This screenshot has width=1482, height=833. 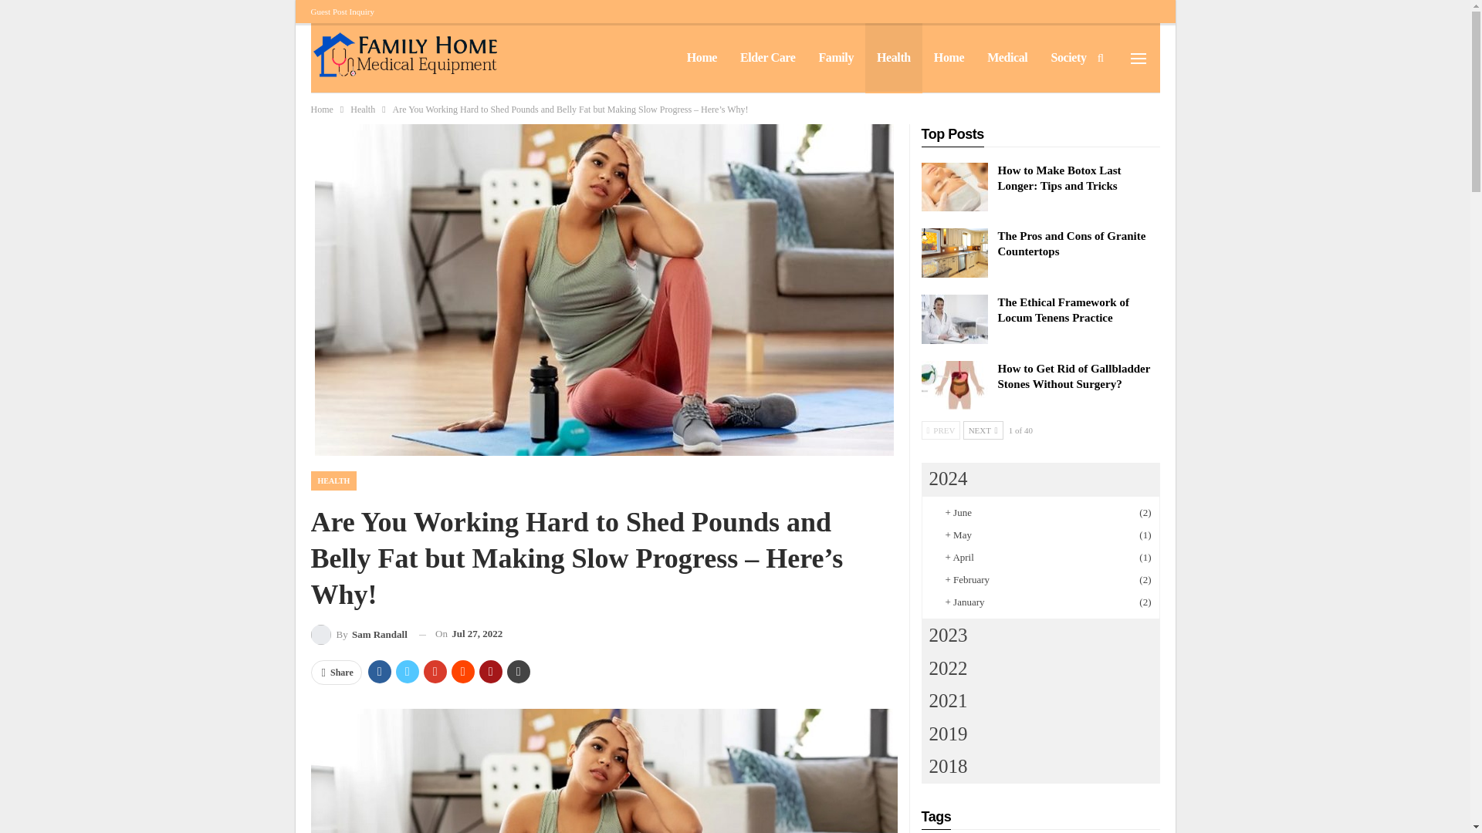 I want to click on How to Make Botox Last Longer: Tips and Tricks, so click(x=955, y=187).